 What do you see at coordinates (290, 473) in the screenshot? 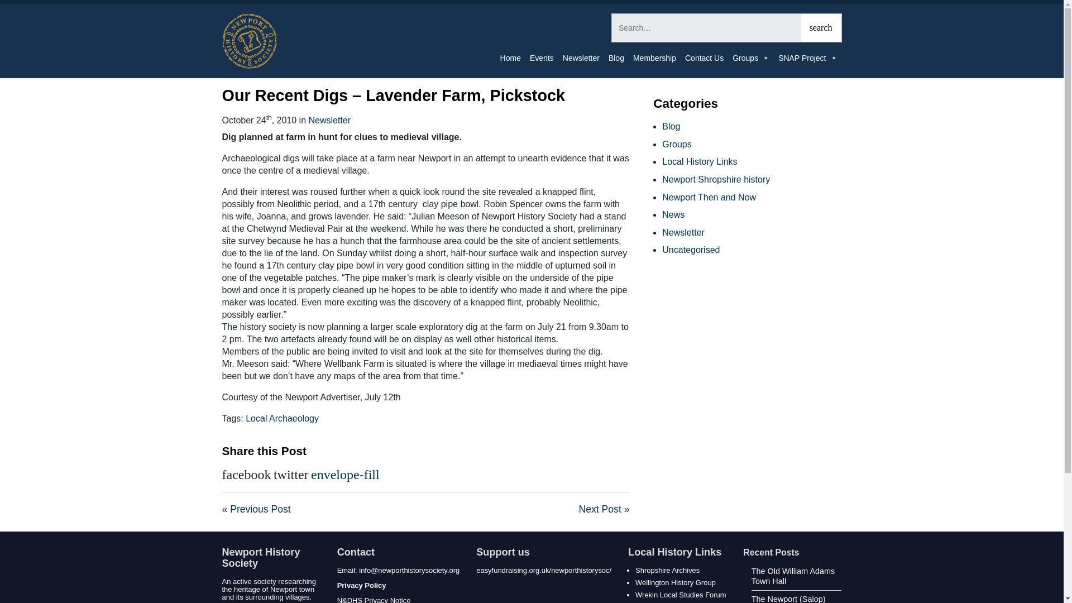
I see `Share on Twitter` at bounding box center [290, 473].